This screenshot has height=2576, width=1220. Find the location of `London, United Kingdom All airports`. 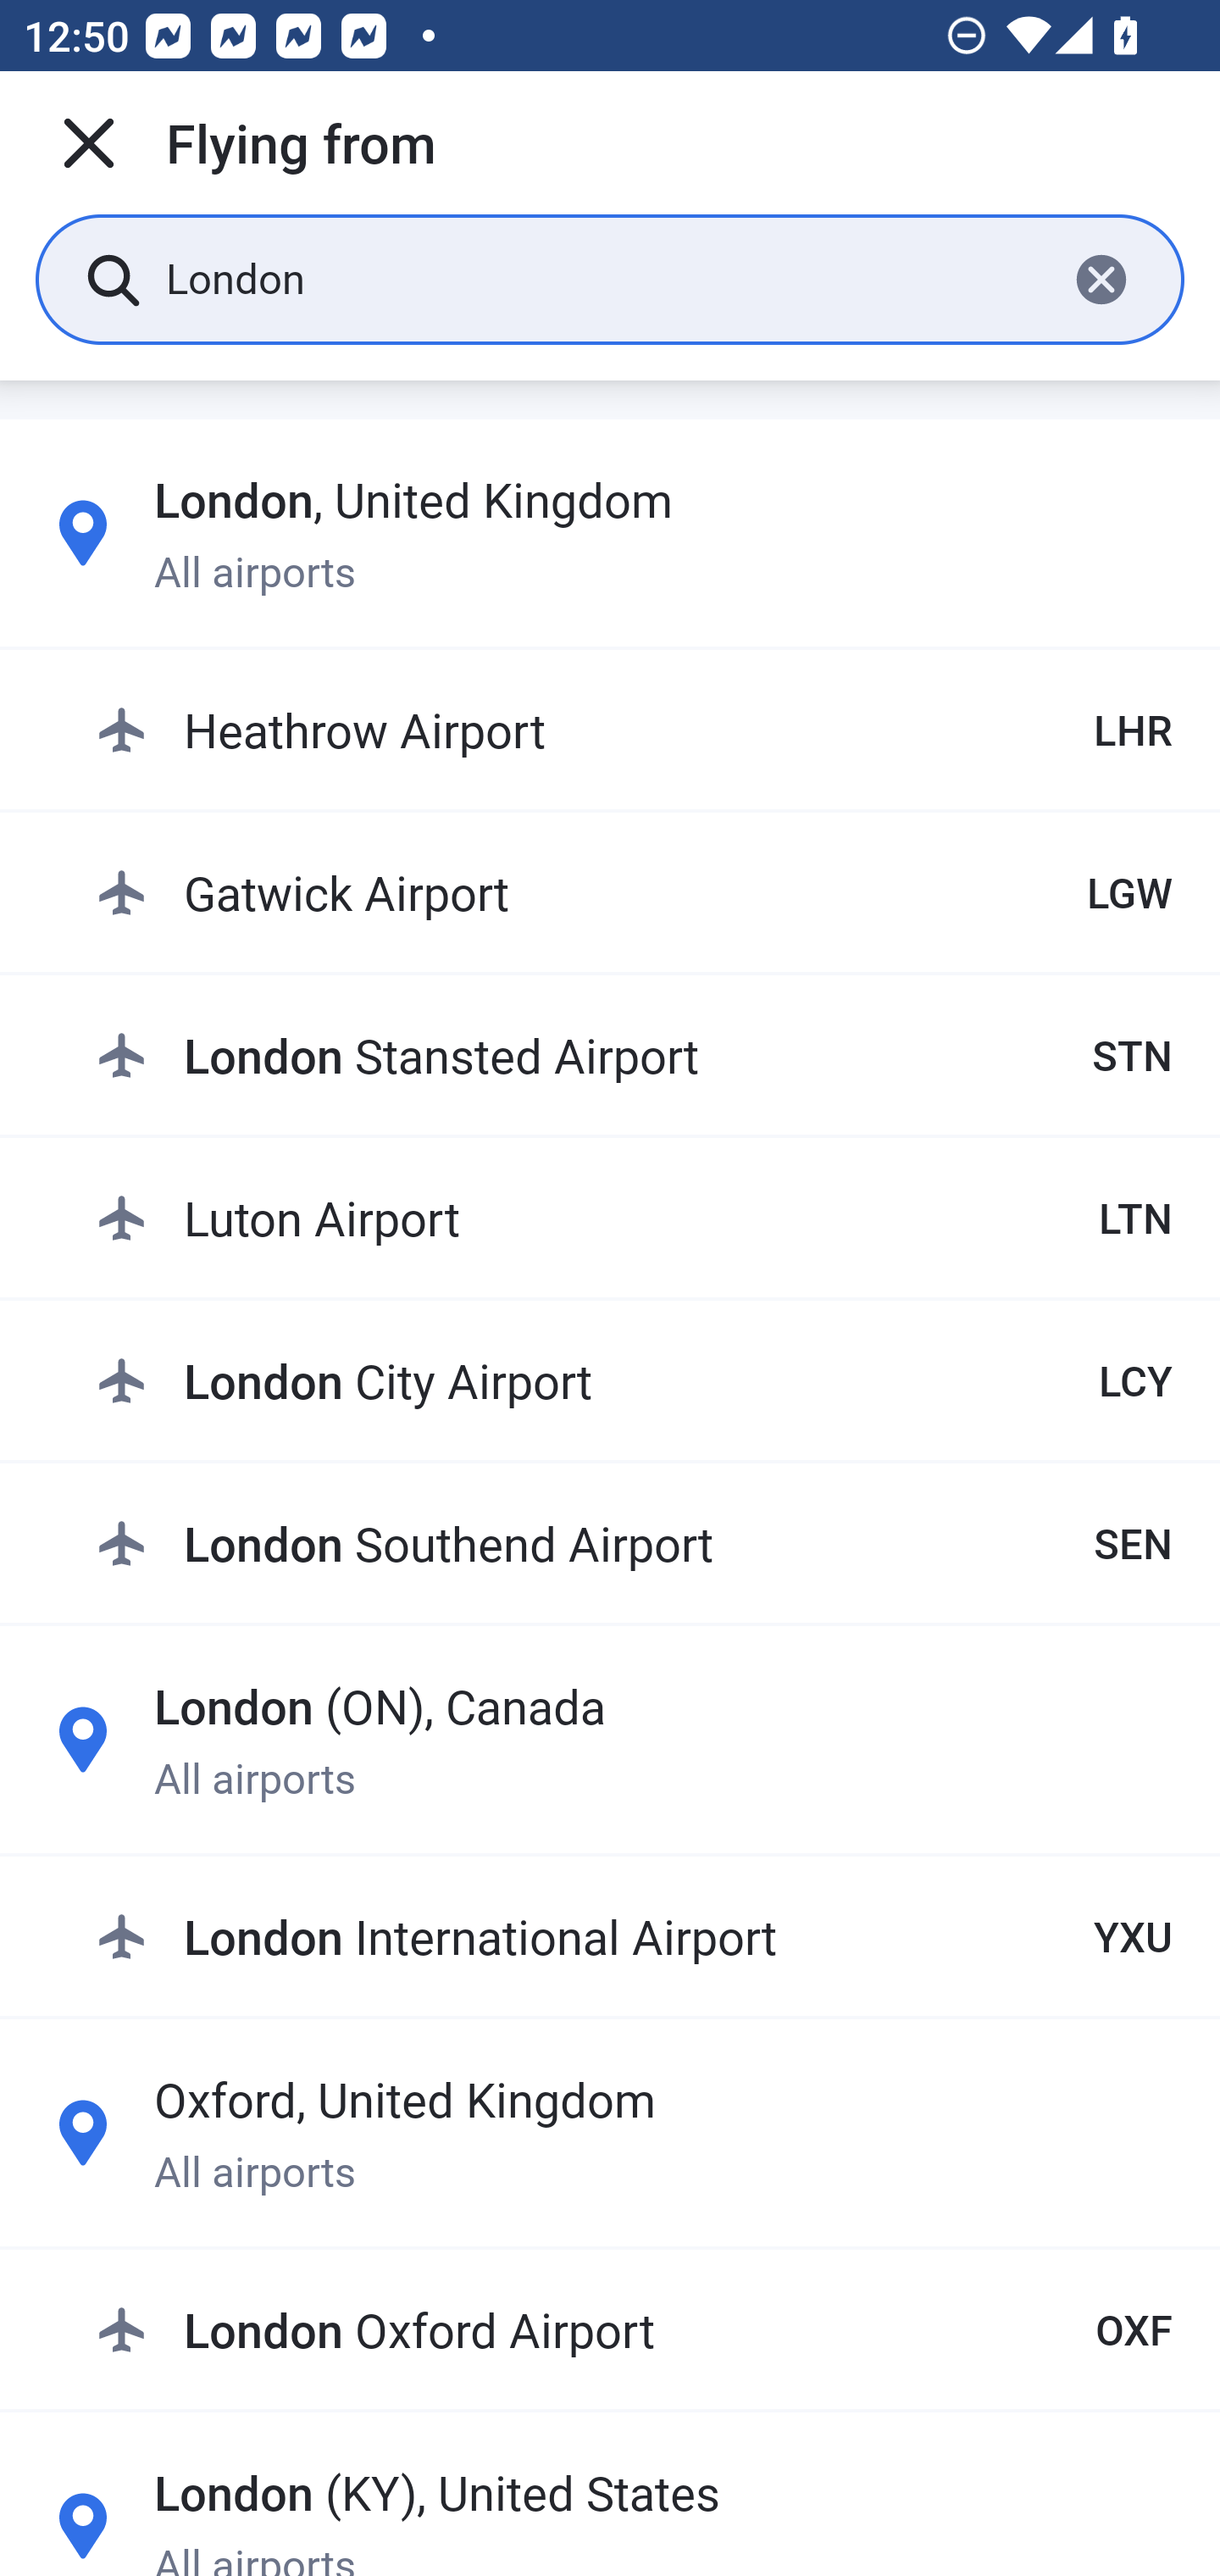

London, United Kingdom All airports is located at coordinates (610, 533).